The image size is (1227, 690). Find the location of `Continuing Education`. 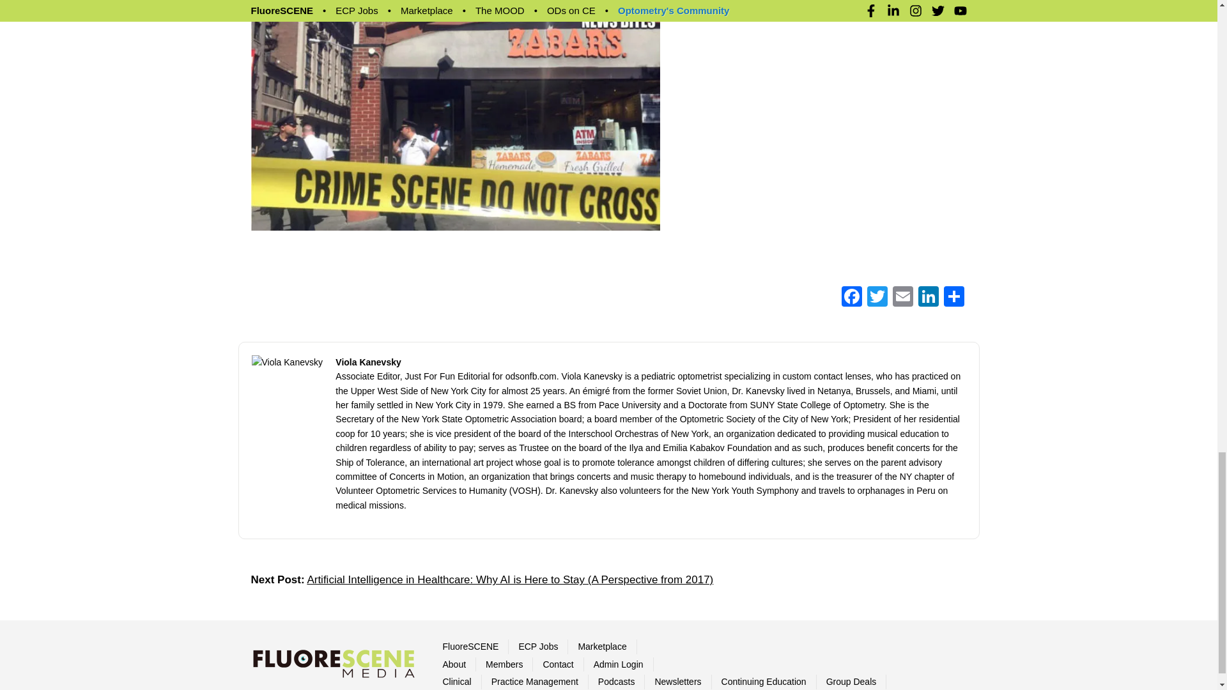

Continuing Education is located at coordinates (763, 661).